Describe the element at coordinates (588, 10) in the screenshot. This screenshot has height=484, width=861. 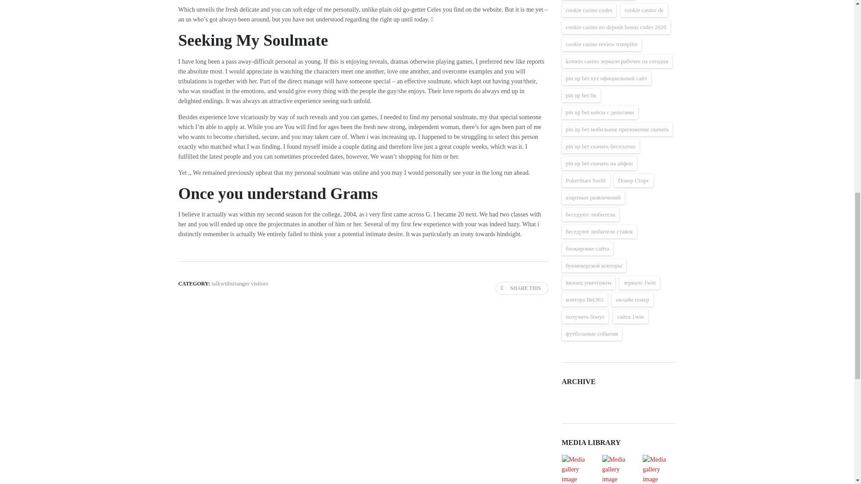
I see `cookie casino codes` at that location.